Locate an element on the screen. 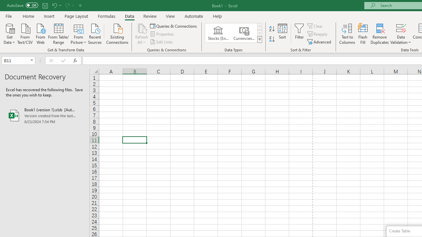  Recent Sources is located at coordinates (95, 33).